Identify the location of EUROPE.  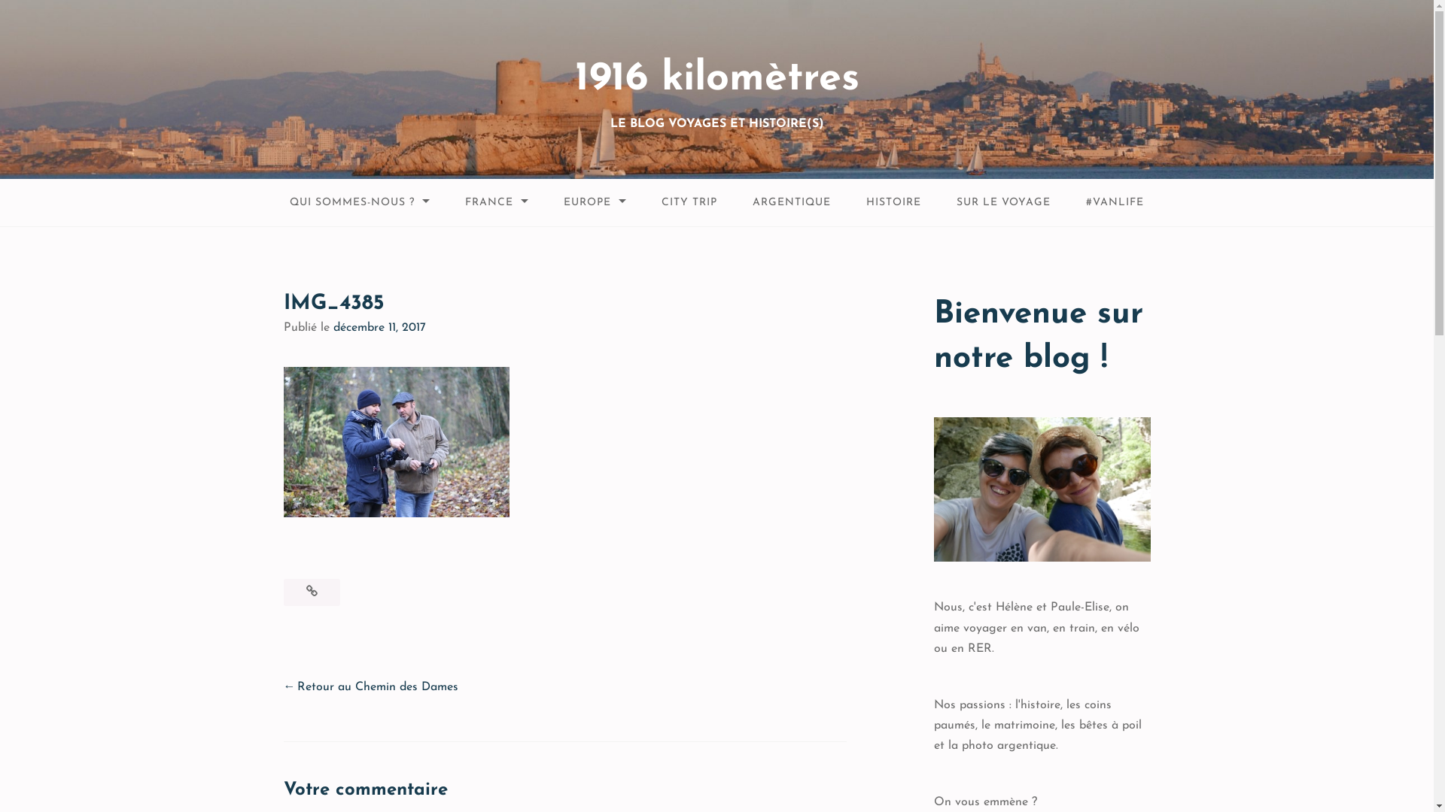
(595, 203).